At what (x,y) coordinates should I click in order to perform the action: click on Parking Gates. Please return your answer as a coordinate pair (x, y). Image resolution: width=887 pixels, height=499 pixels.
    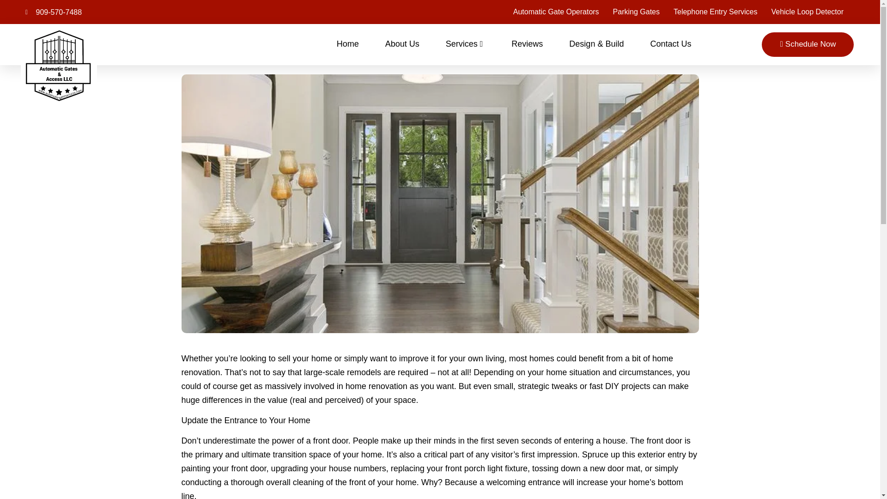
    Looking at the image, I should click on (636, 12).